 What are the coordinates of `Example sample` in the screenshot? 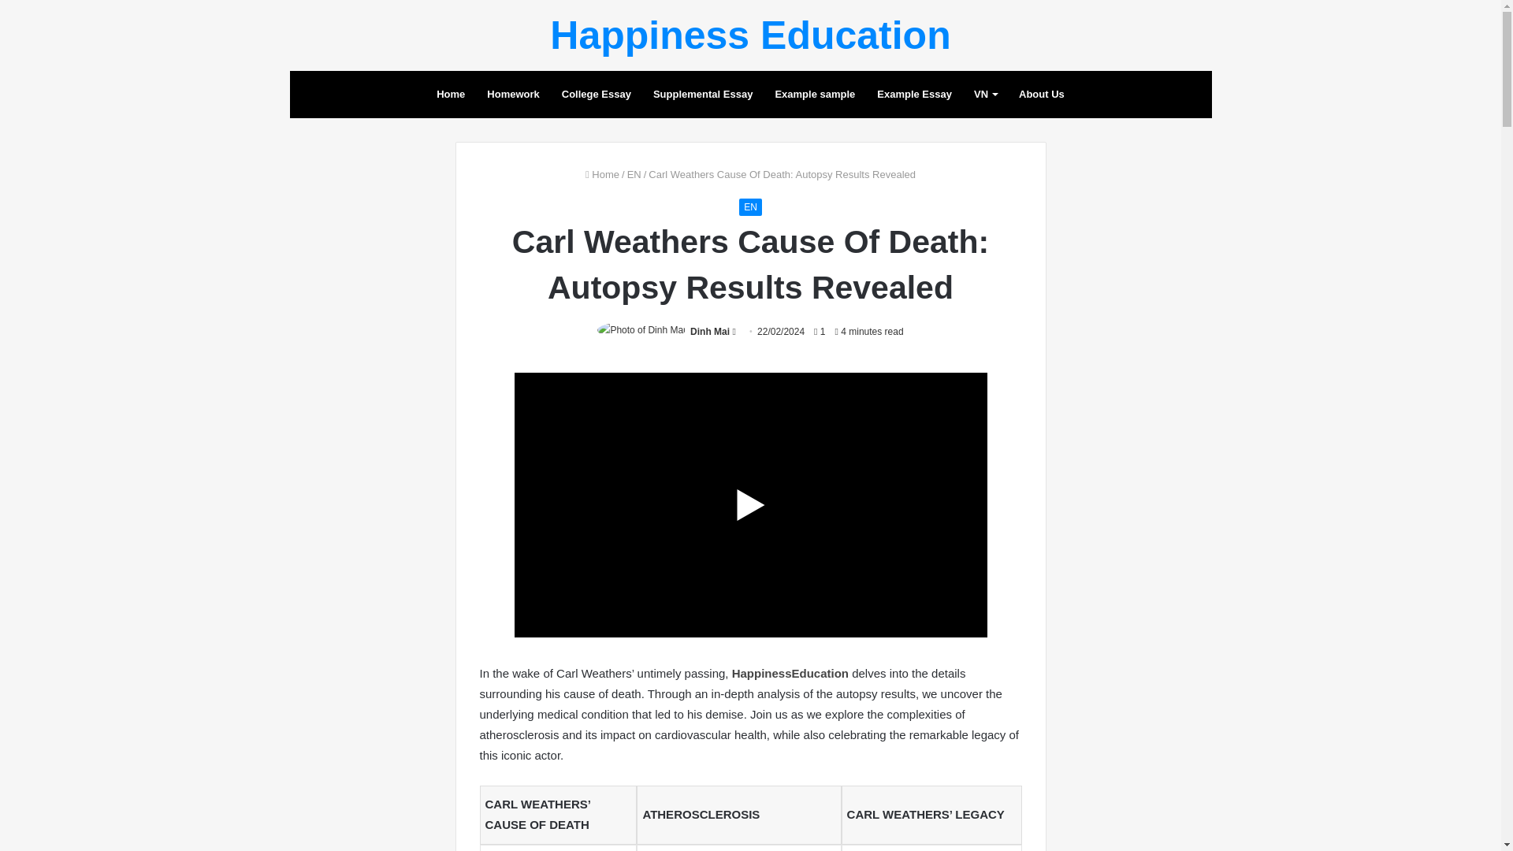 It's located at (815, 95).